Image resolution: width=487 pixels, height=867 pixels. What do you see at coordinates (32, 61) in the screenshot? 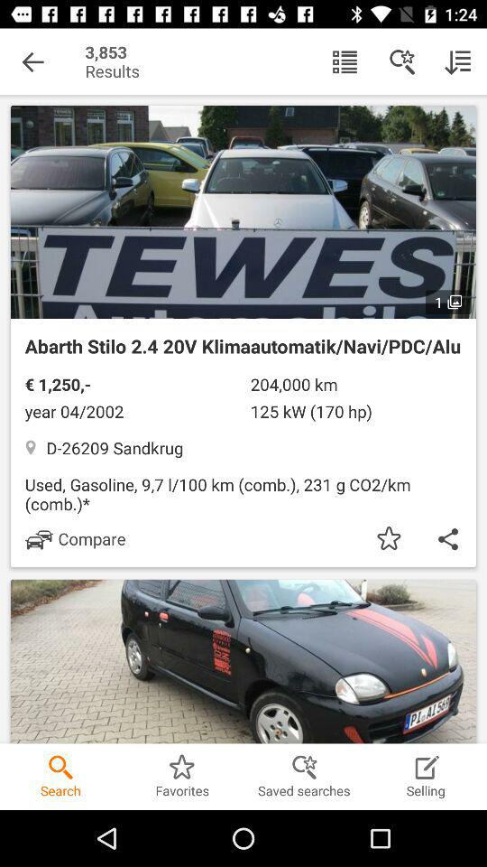
I see `turn on item next to 3,853 item` at bounding box center [32, 61].